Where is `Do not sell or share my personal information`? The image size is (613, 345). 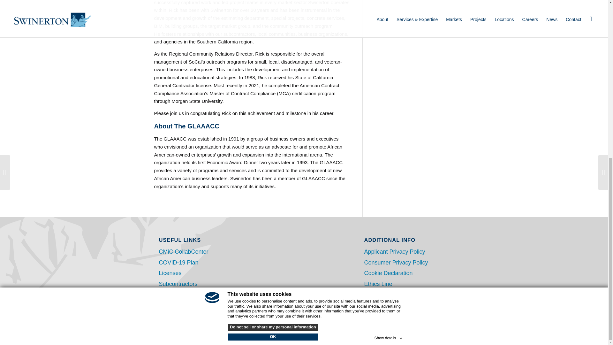
Do not sell or share my personal information is located at coordinates (273, 38).